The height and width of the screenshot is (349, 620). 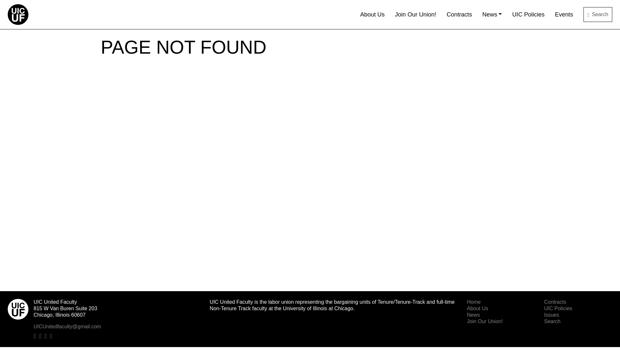 What do you see at coordinates (528, 15) in the screenshot?
I see `UIC Policies` at bounding box center [528, 15].